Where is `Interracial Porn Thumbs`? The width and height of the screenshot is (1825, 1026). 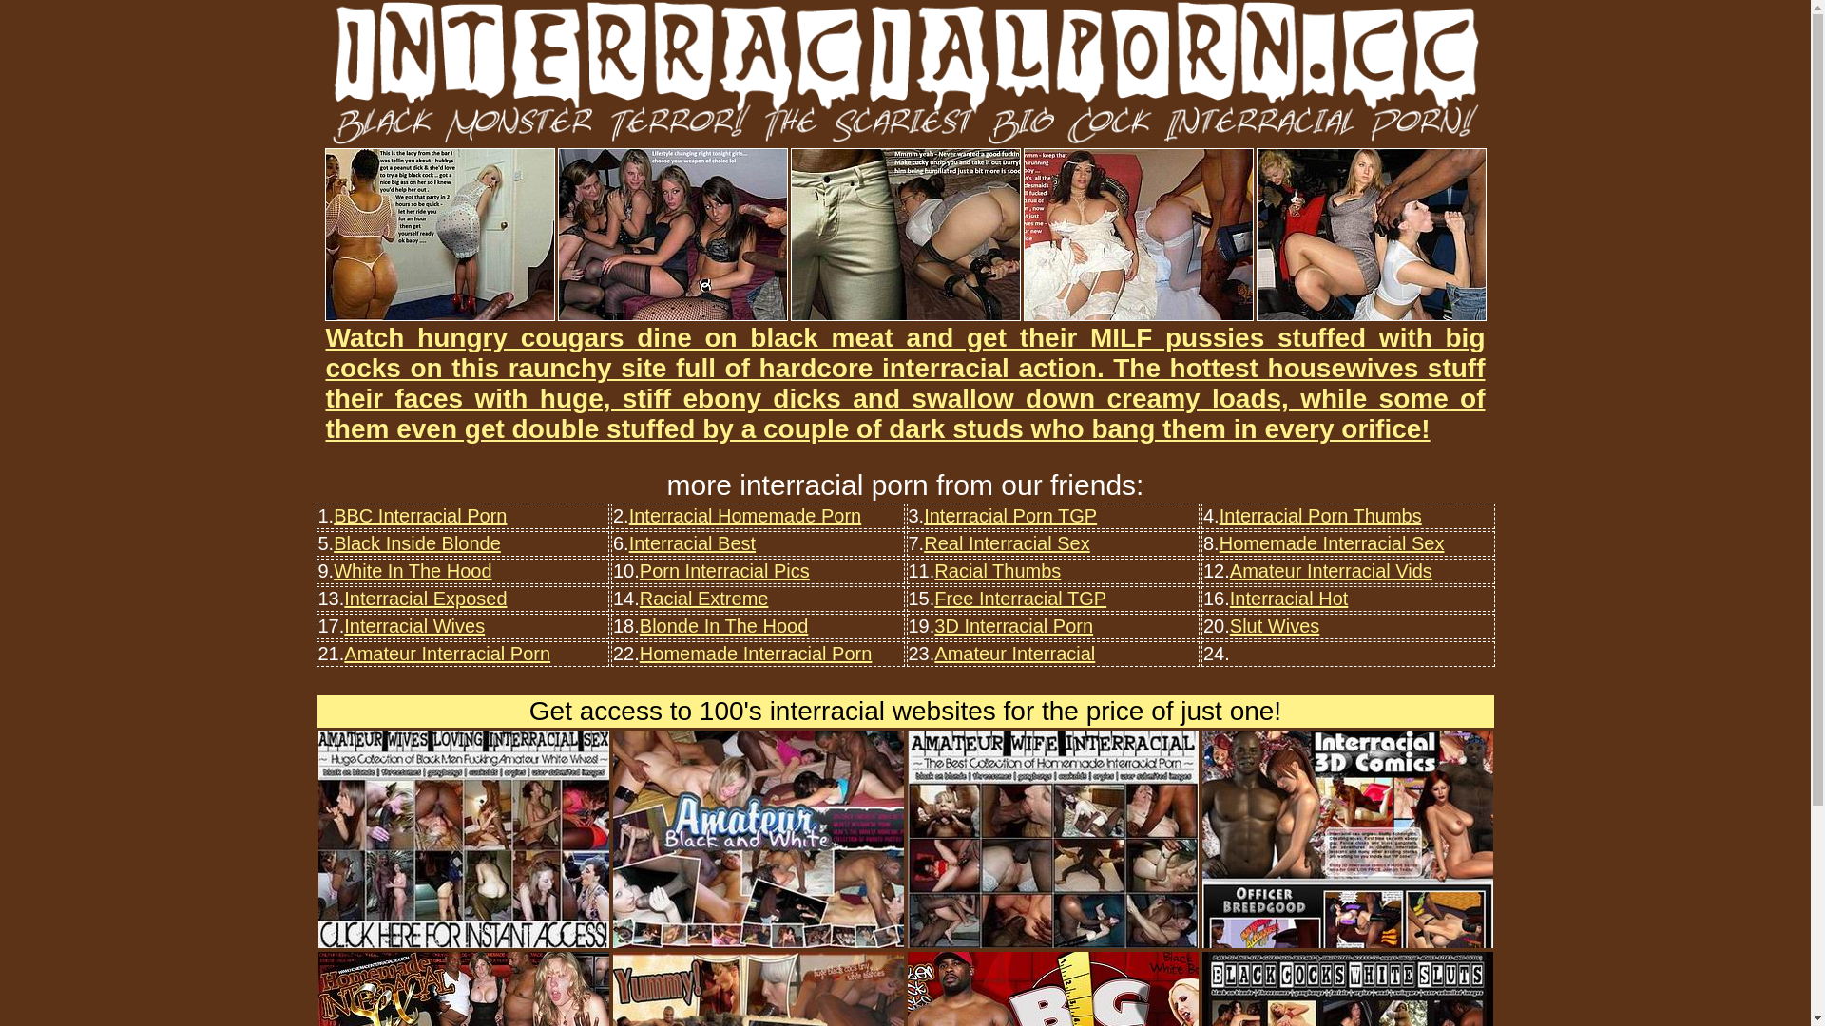
Interracial Porn Thumbs is located at coordinates (1321, 516).